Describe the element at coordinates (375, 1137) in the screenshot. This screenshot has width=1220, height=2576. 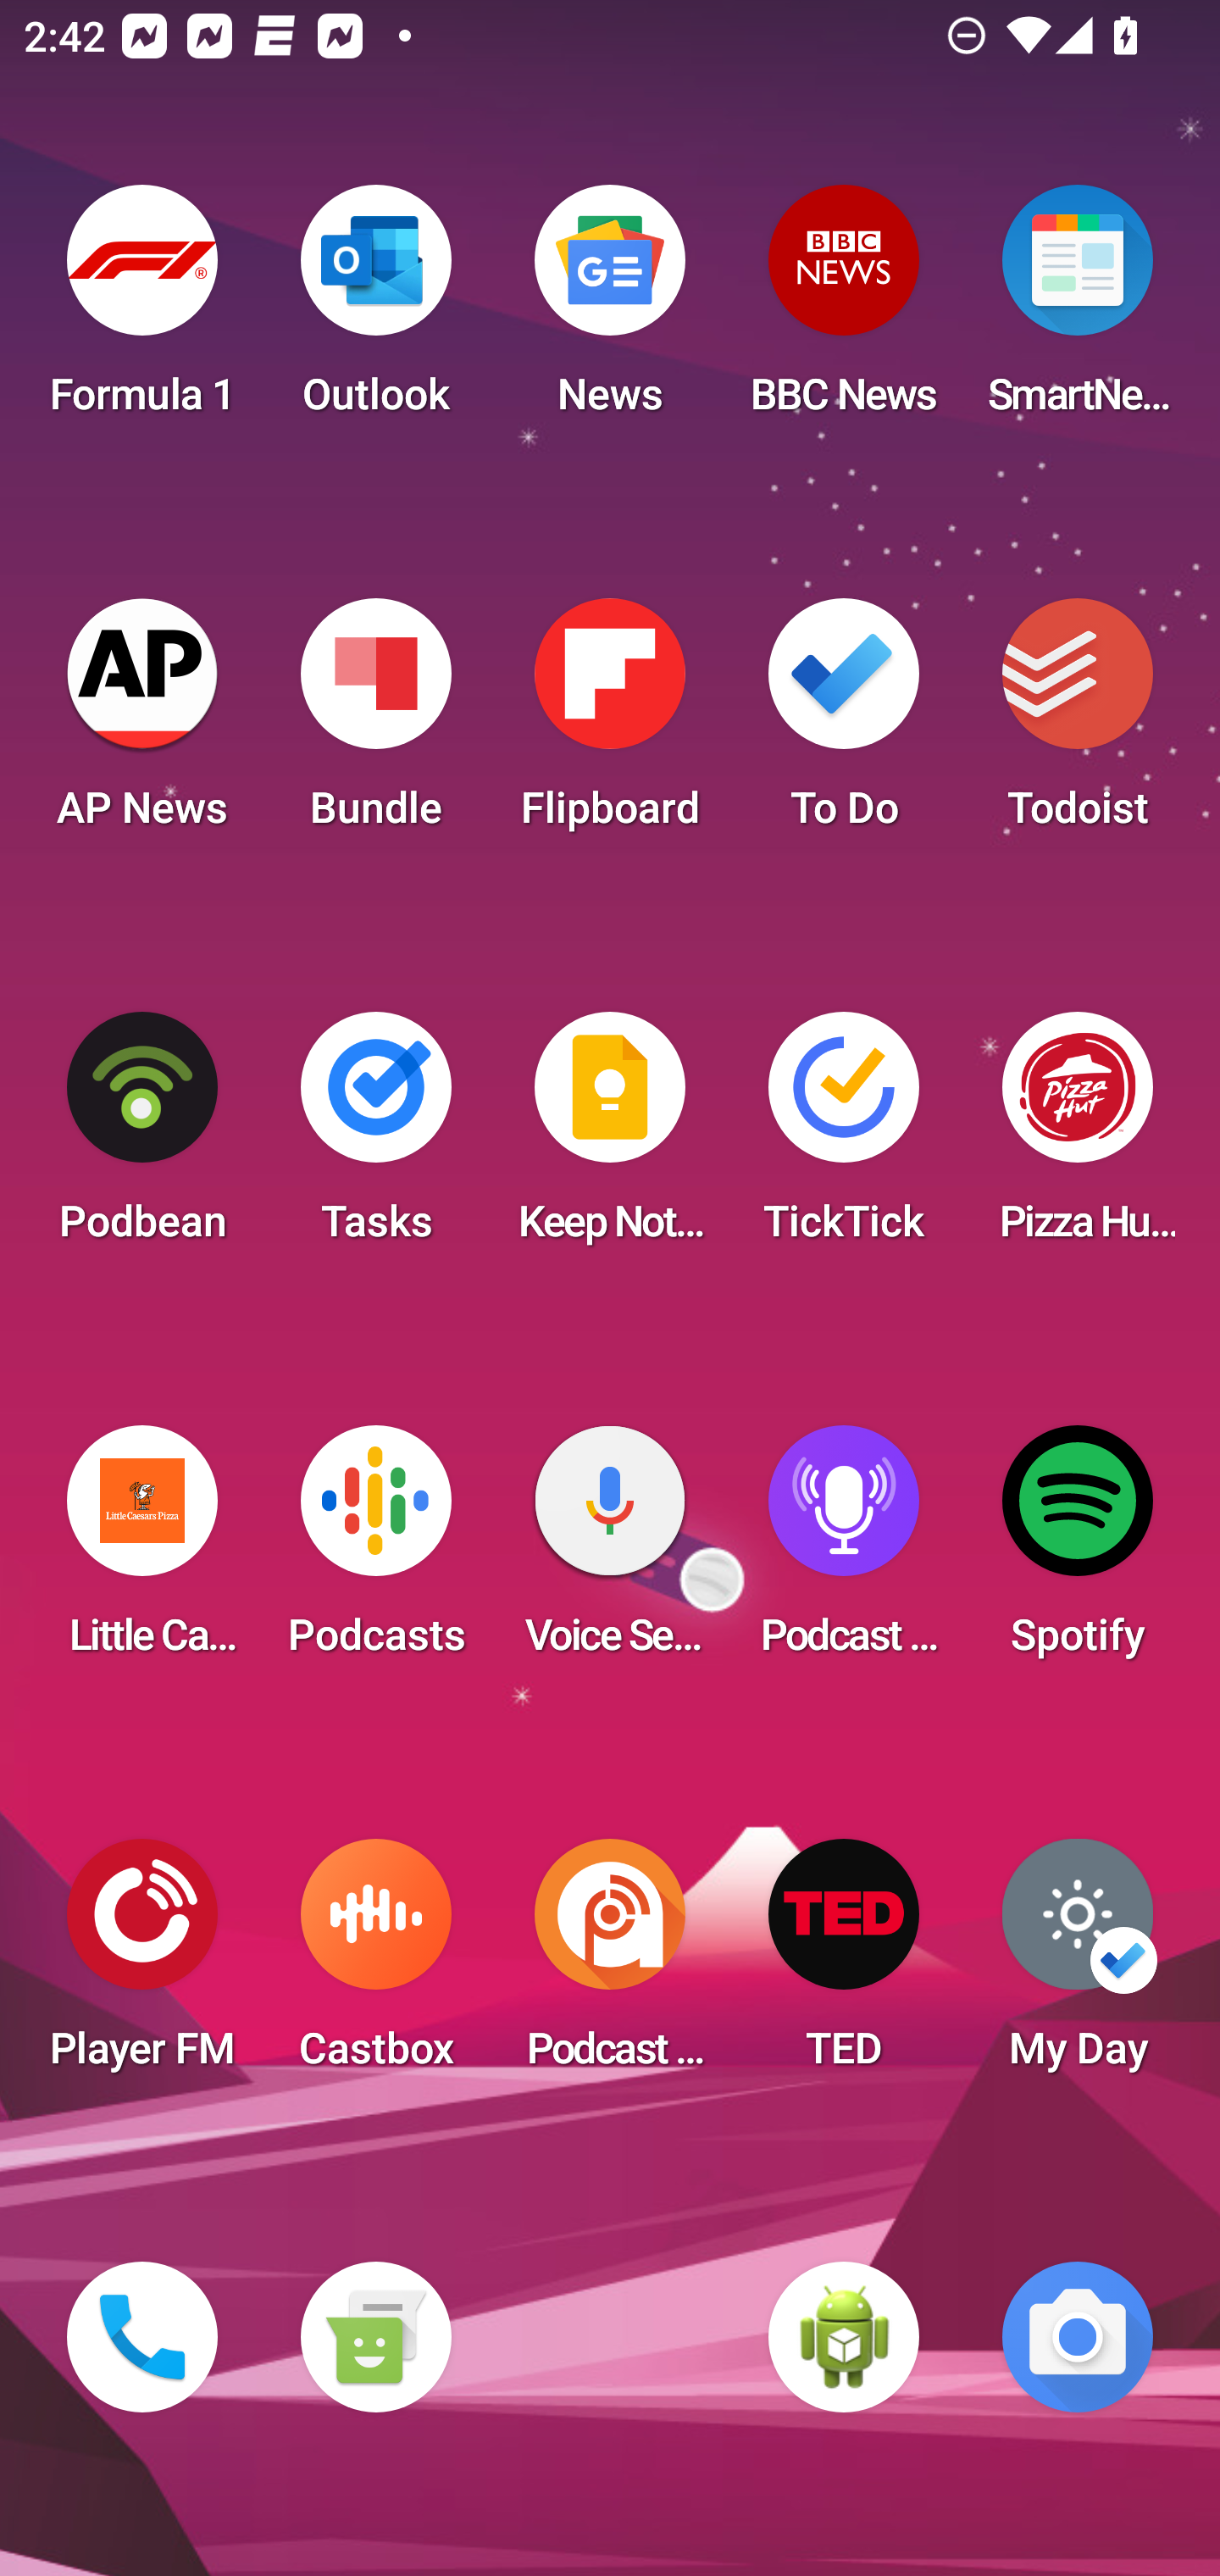
I see `Tasks` at that location.